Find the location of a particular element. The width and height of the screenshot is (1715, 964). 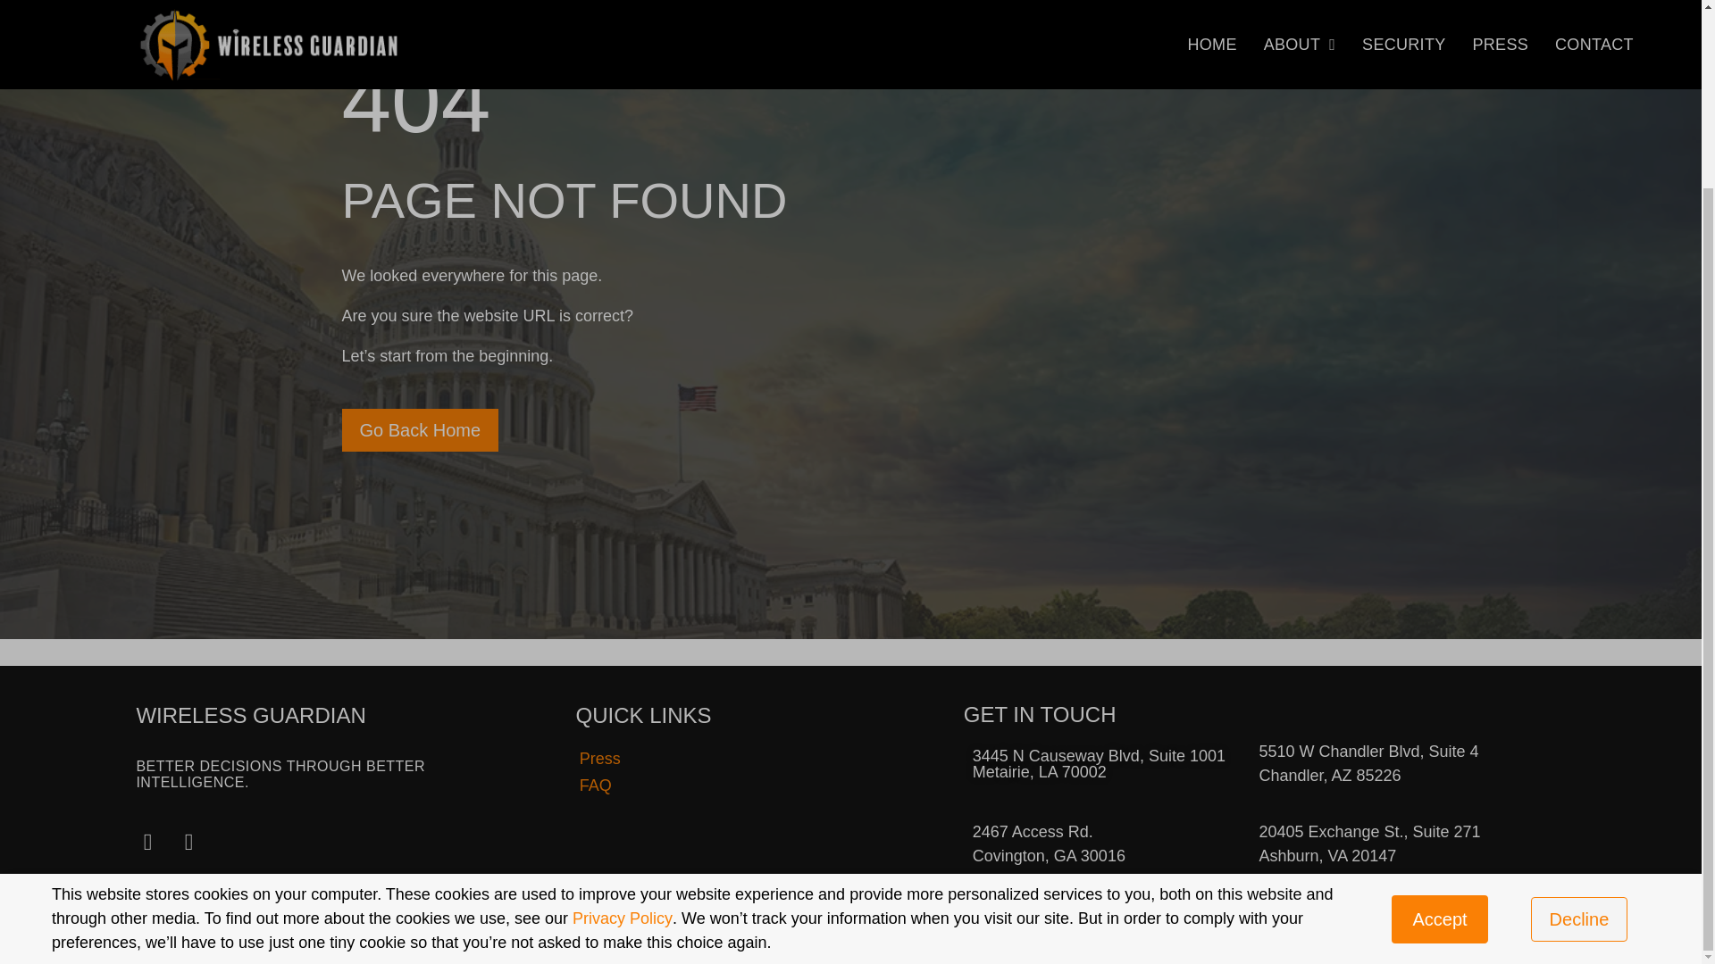

Decline is located at coordinates (1579, 696).